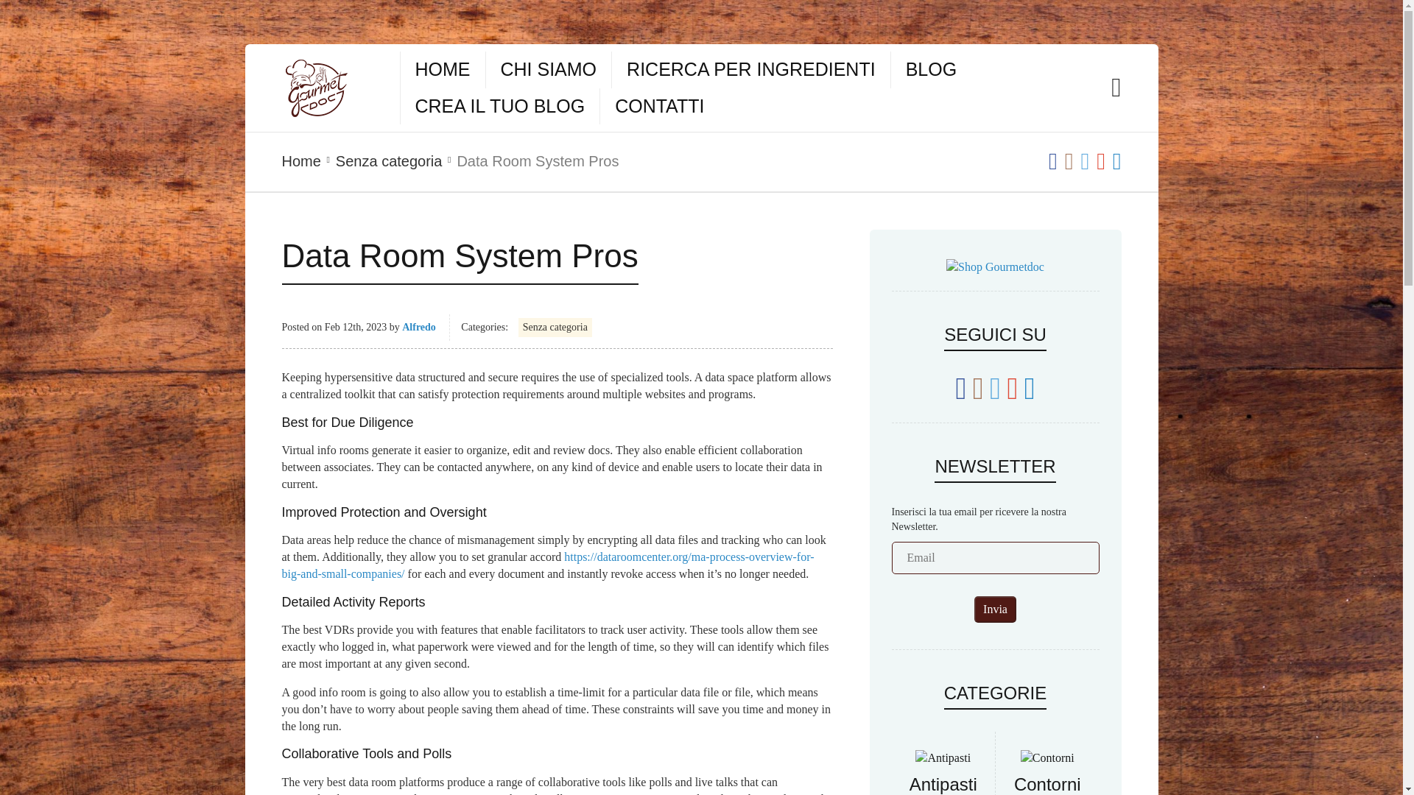 This screenshot has height=795, width=1414. I want to click on Alfredo, so click(418, 327).